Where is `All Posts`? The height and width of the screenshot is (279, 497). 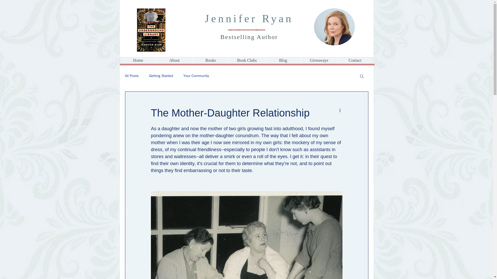 All Posts is located at coordinates (131, 76).